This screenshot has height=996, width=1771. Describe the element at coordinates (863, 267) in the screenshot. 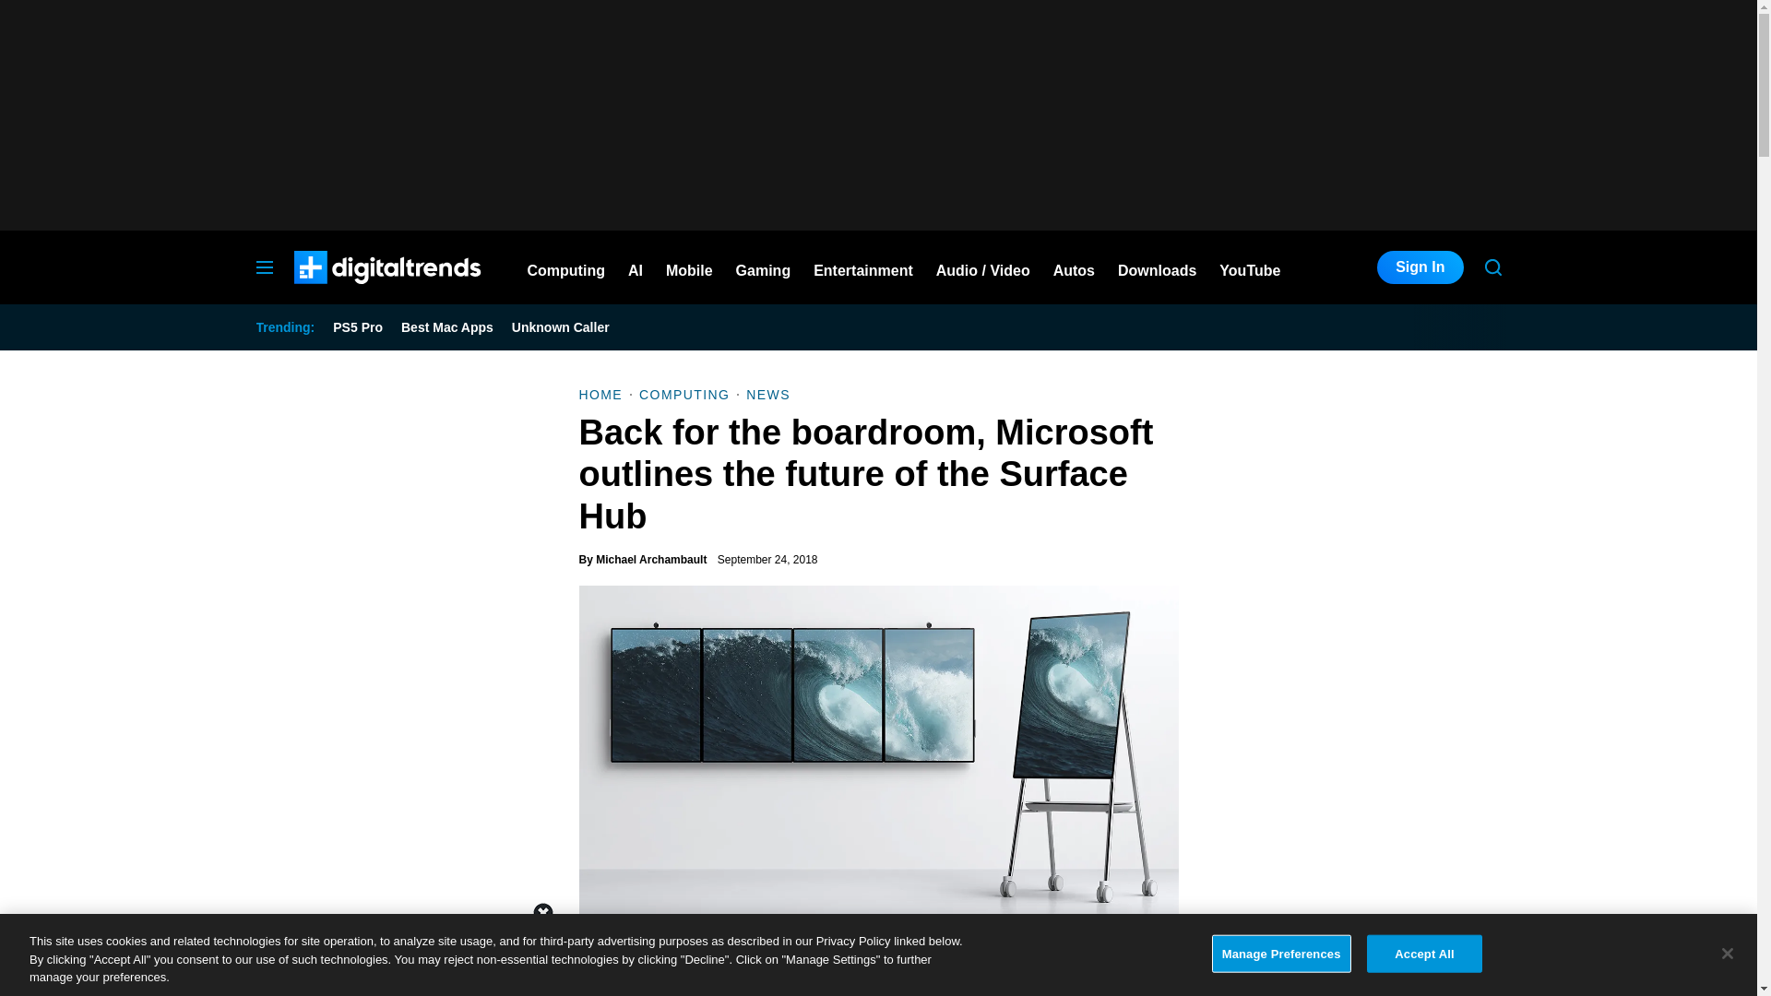

I see `Entertainment` at that location.